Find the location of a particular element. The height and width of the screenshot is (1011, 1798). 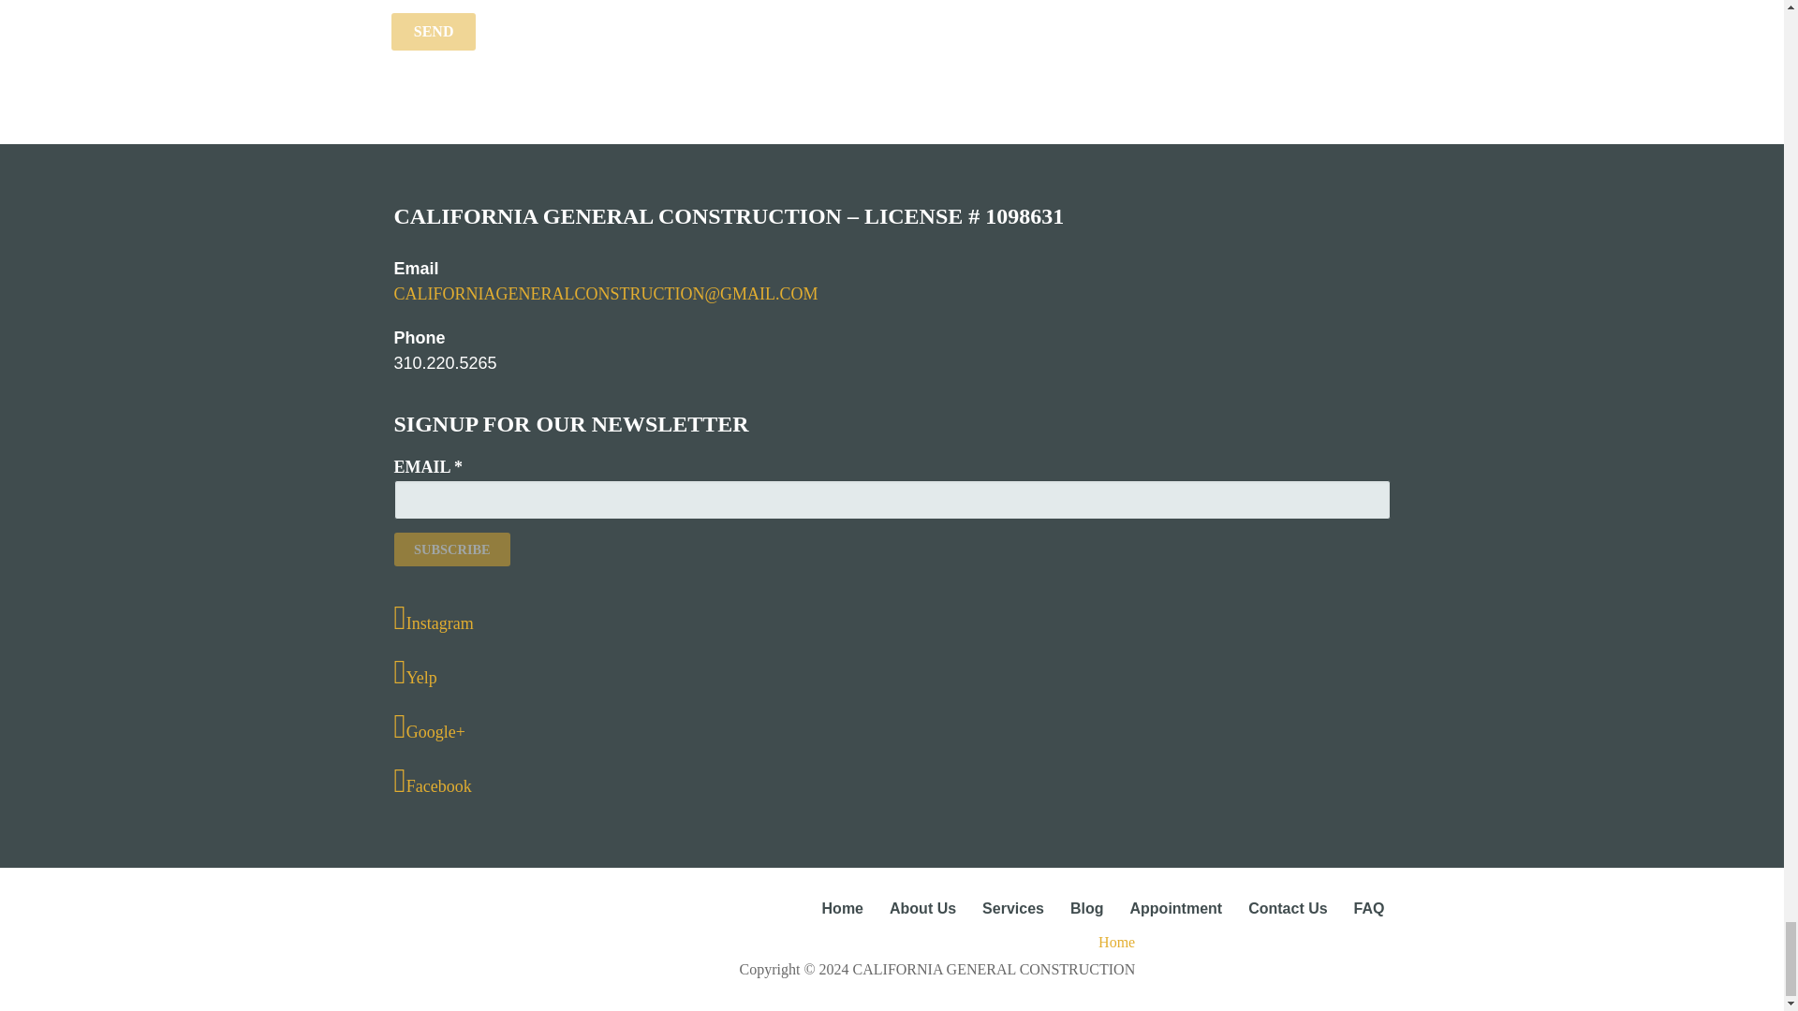

Home is located at coordinates (842, 908).